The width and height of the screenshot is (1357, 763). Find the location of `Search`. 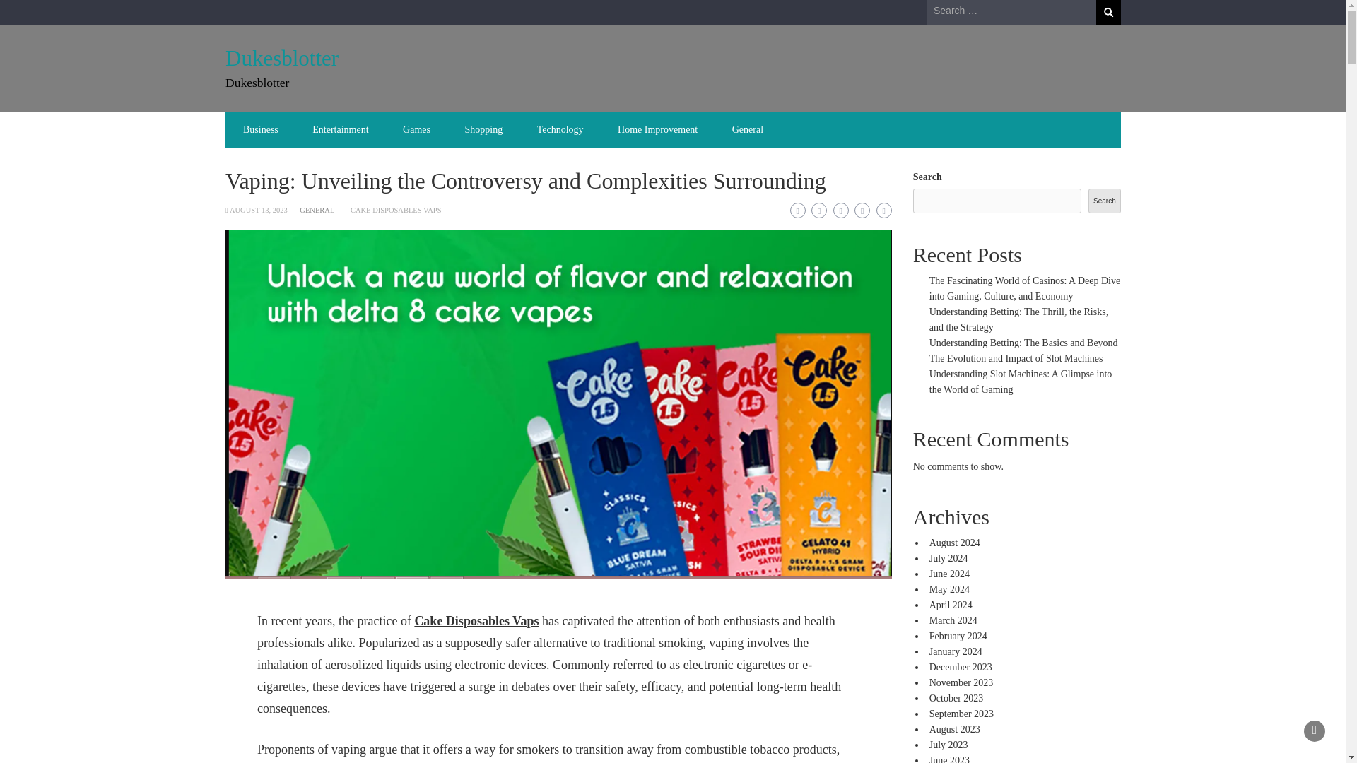

Search is located at coordinates (1108, 12).